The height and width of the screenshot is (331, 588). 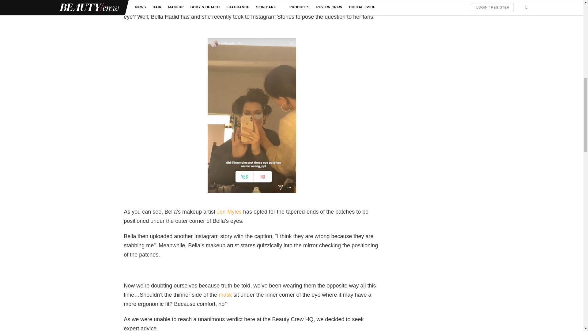 I want to click on Instagram, so click(x=230, y=211).